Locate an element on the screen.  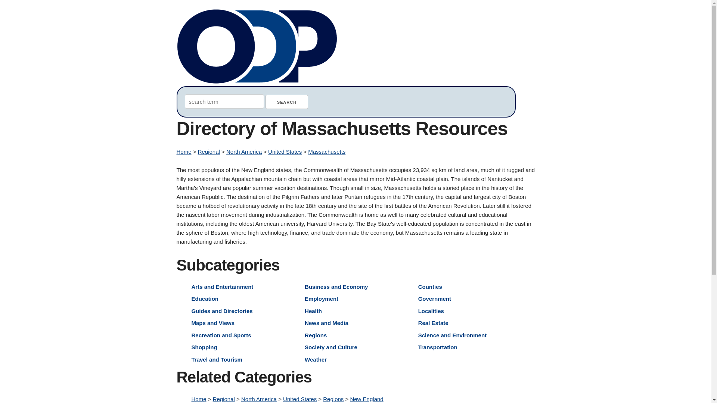
New England is located at coordinates (366, 399).